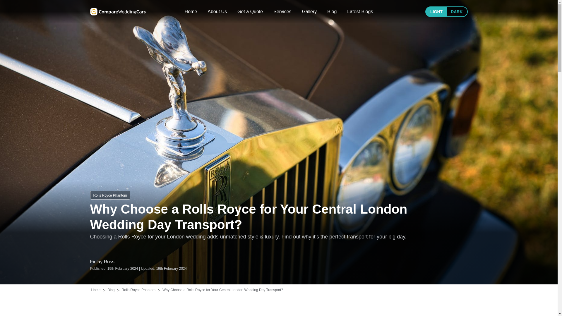 This screenshot has height=316, width=562. Describe the element at coordinates (309, 12) in the screenshot. I see `Gallery` at that location.